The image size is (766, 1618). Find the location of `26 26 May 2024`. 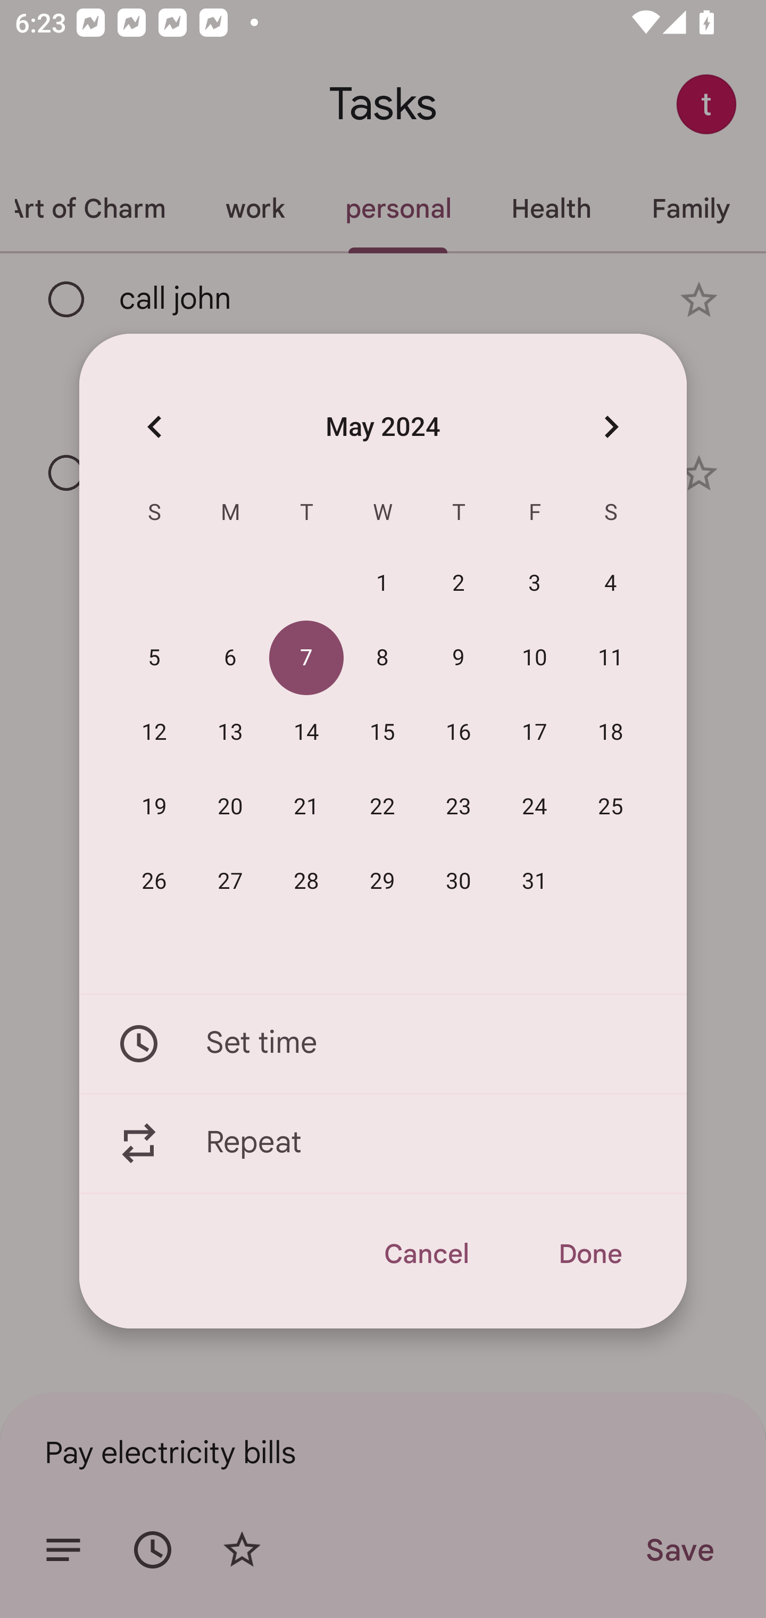

26 26 May 2024 is located at coordinates (154, 881).